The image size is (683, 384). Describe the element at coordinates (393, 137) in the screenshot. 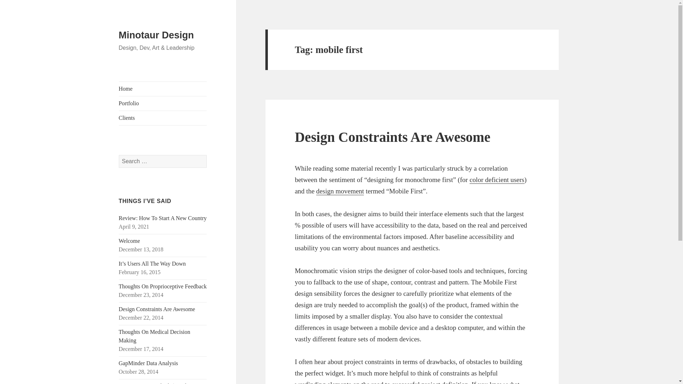

I see `Design Constraints Are Awesome` at that location.